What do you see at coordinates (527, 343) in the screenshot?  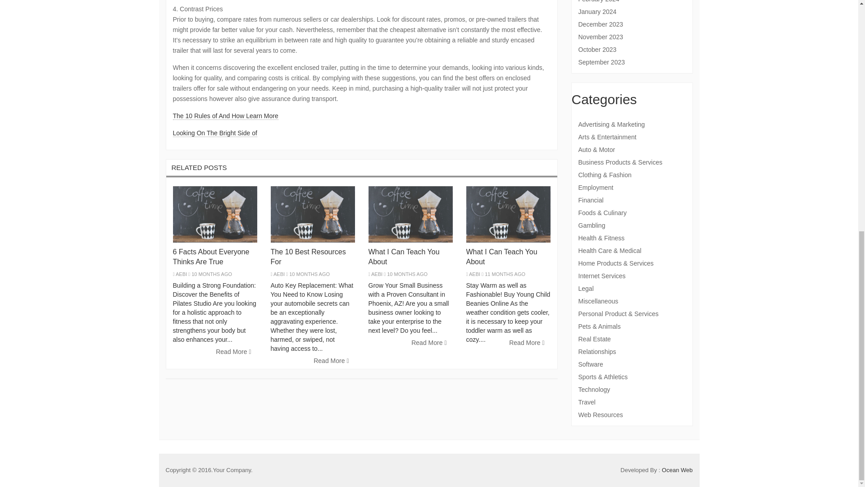 I see `Read More` at bounding box center [527, 343].